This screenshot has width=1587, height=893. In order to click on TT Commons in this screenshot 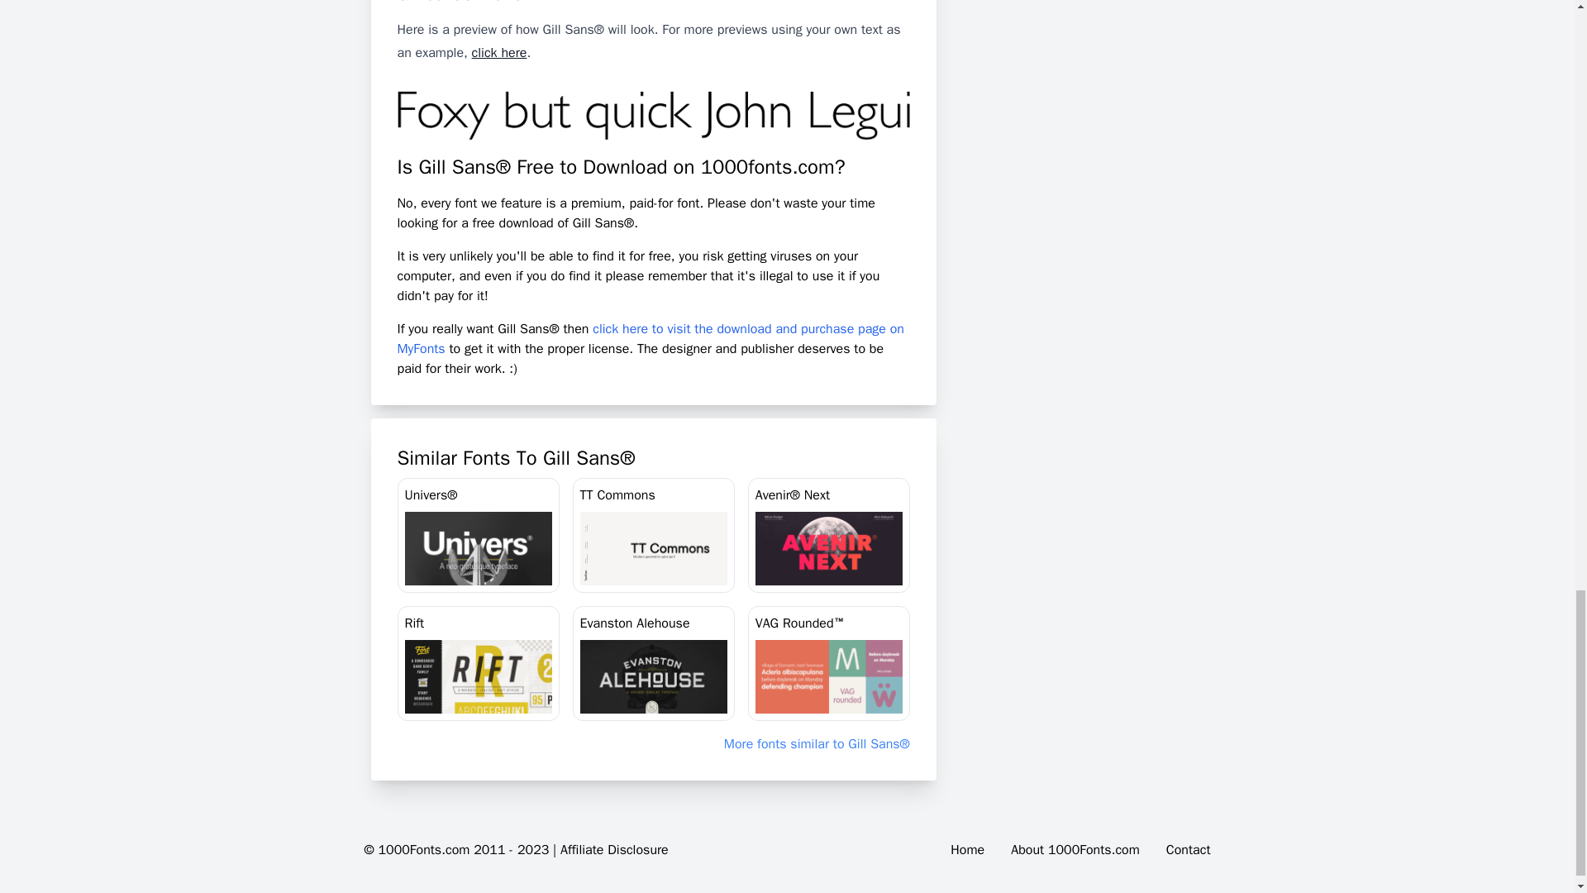, I will do `click(653, 535)`.